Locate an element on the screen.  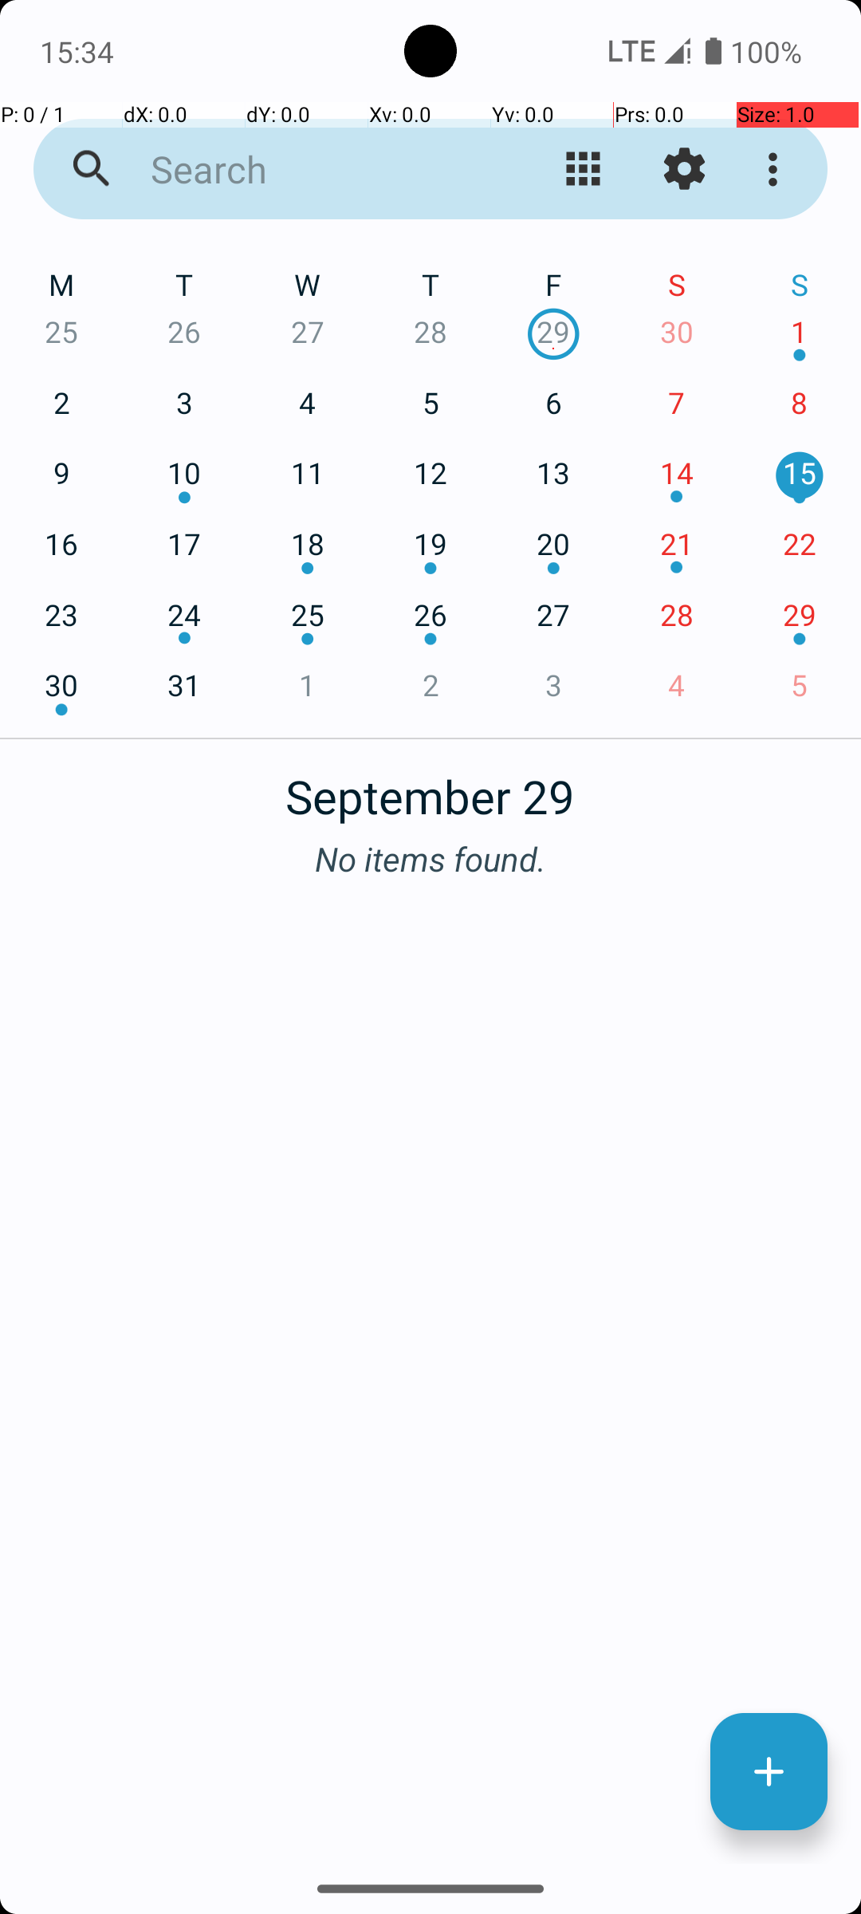
September 29 is located at coordinates (431, 788).